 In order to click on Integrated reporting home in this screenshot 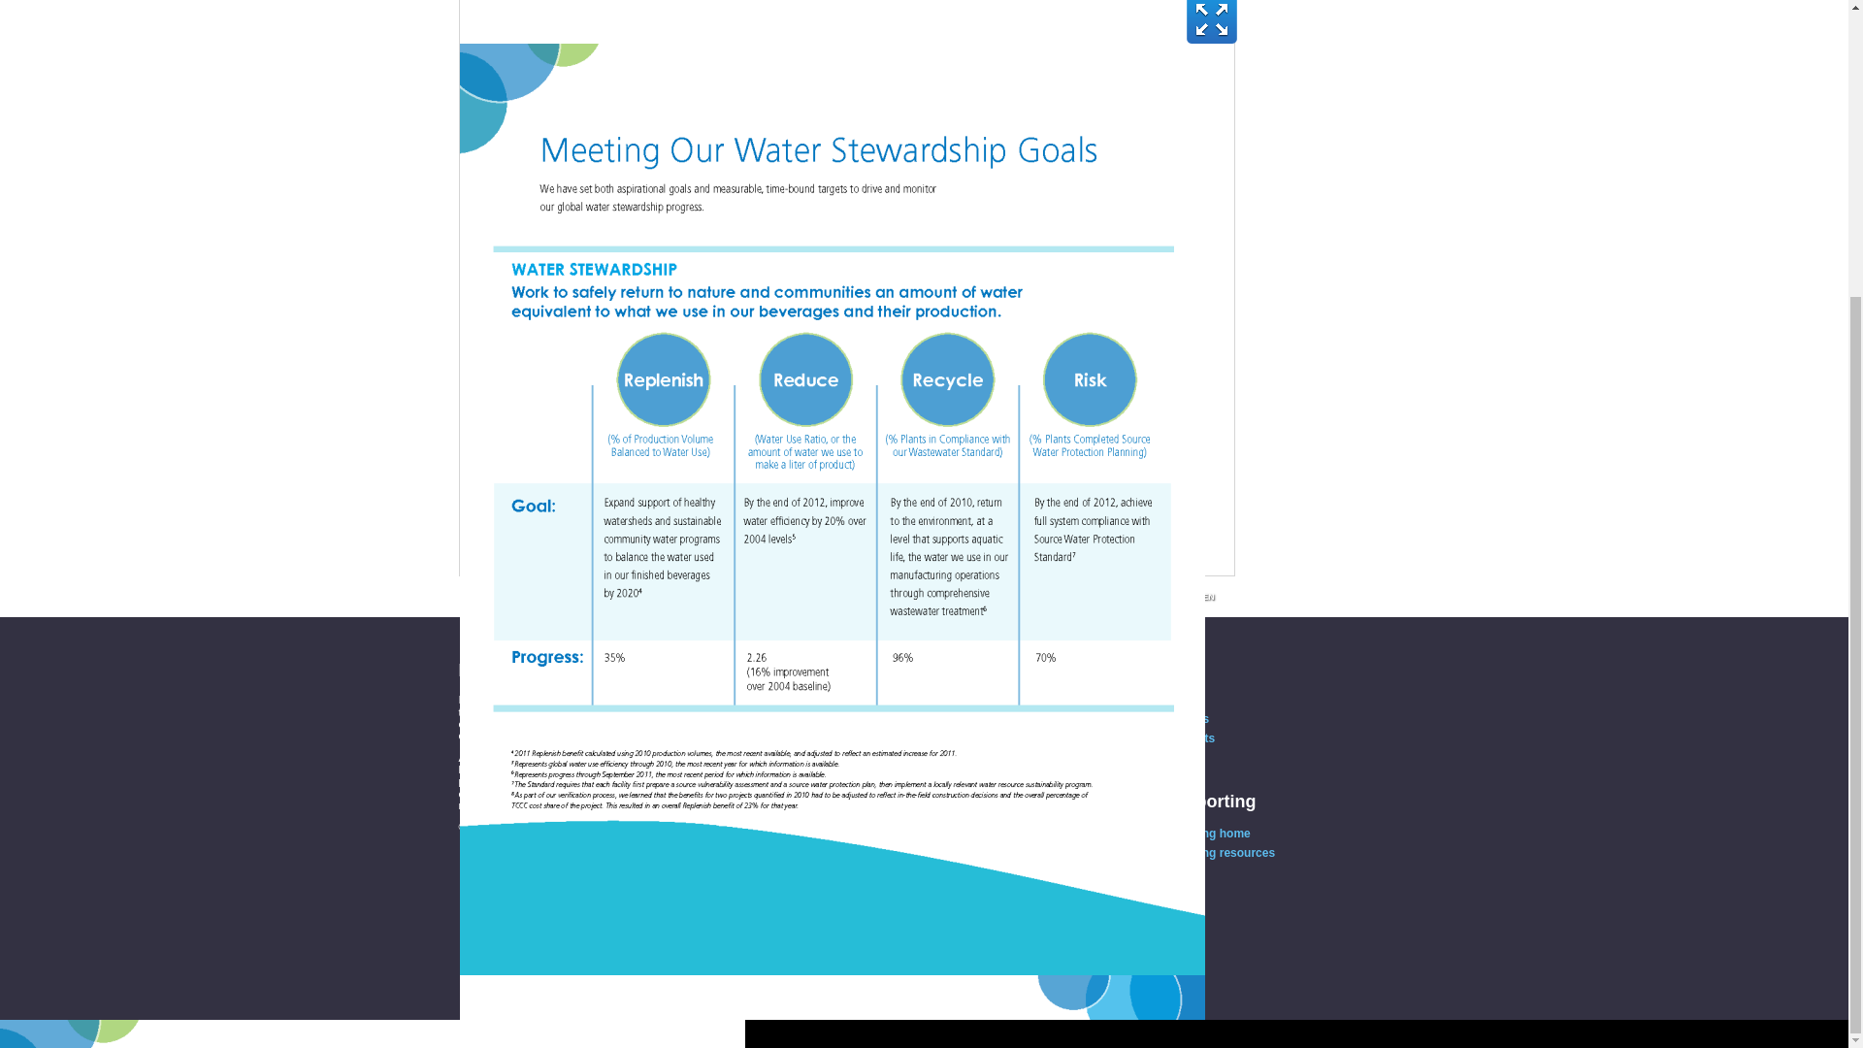, I will do `click(1170, 834)`.